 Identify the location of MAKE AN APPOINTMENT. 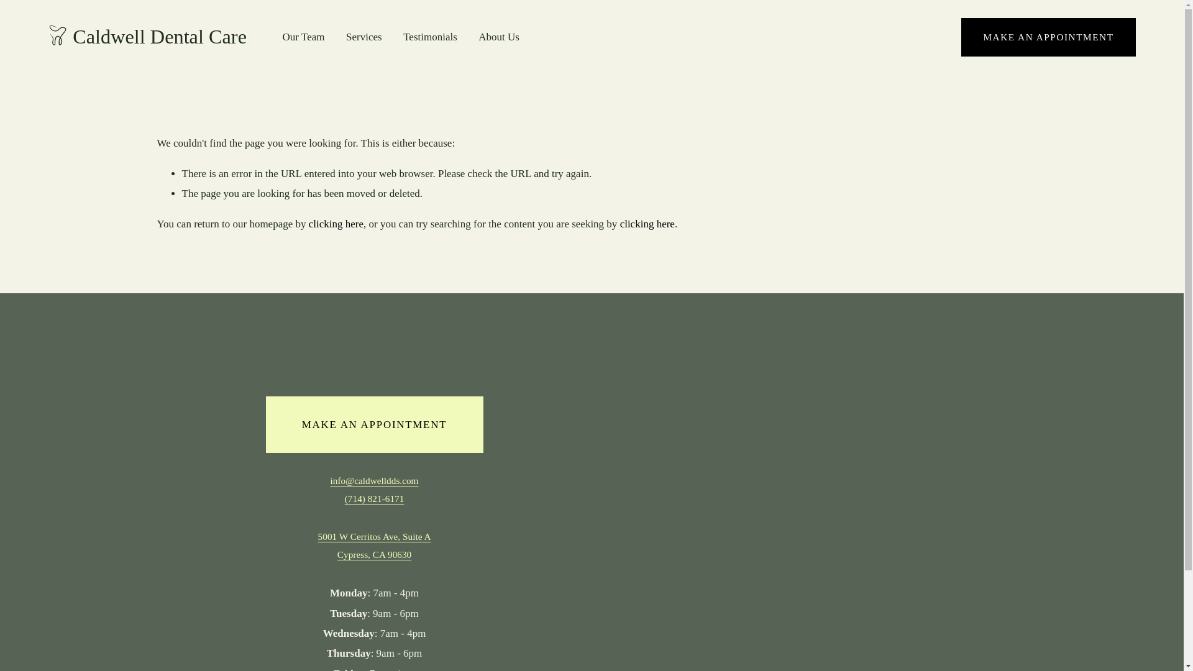
(303, 37).